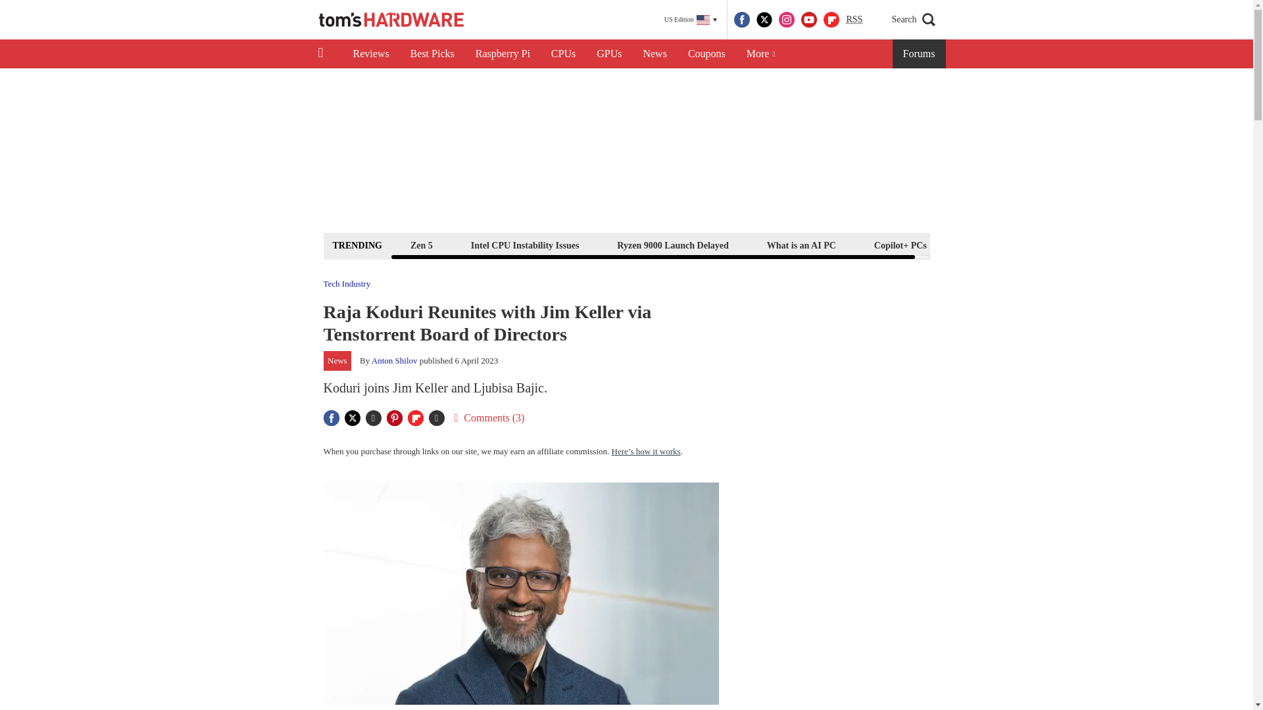 This screenshot has width=1263, height=710. What do you see at coordinates (854, 18) in the screenshot?
I see `Really Simple Syndication` at bounding box center [854, 18].